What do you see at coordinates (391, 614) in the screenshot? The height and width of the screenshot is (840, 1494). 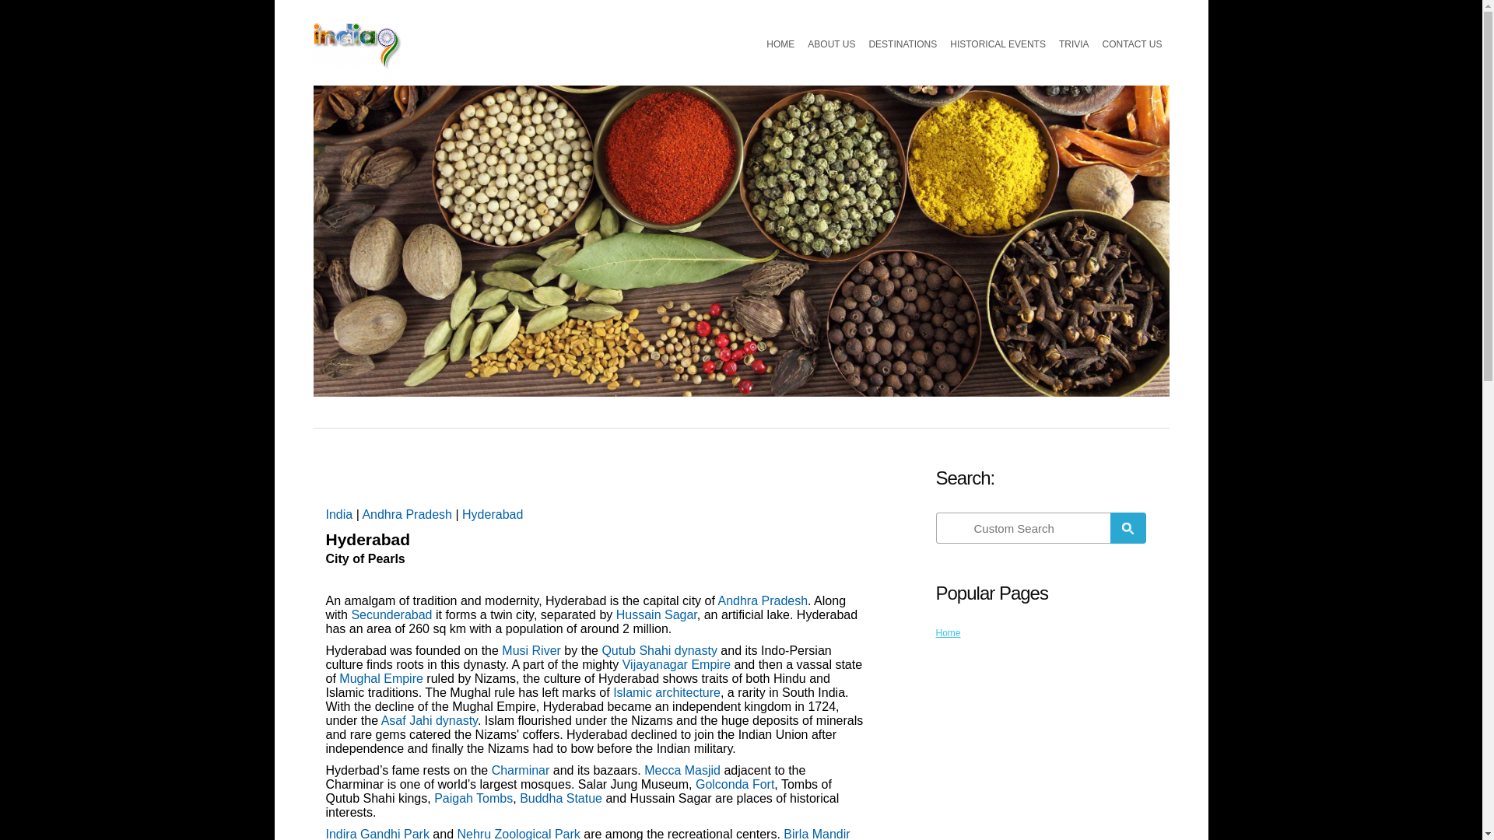 I see `Secunderabad` at bounding box center [391, 614].